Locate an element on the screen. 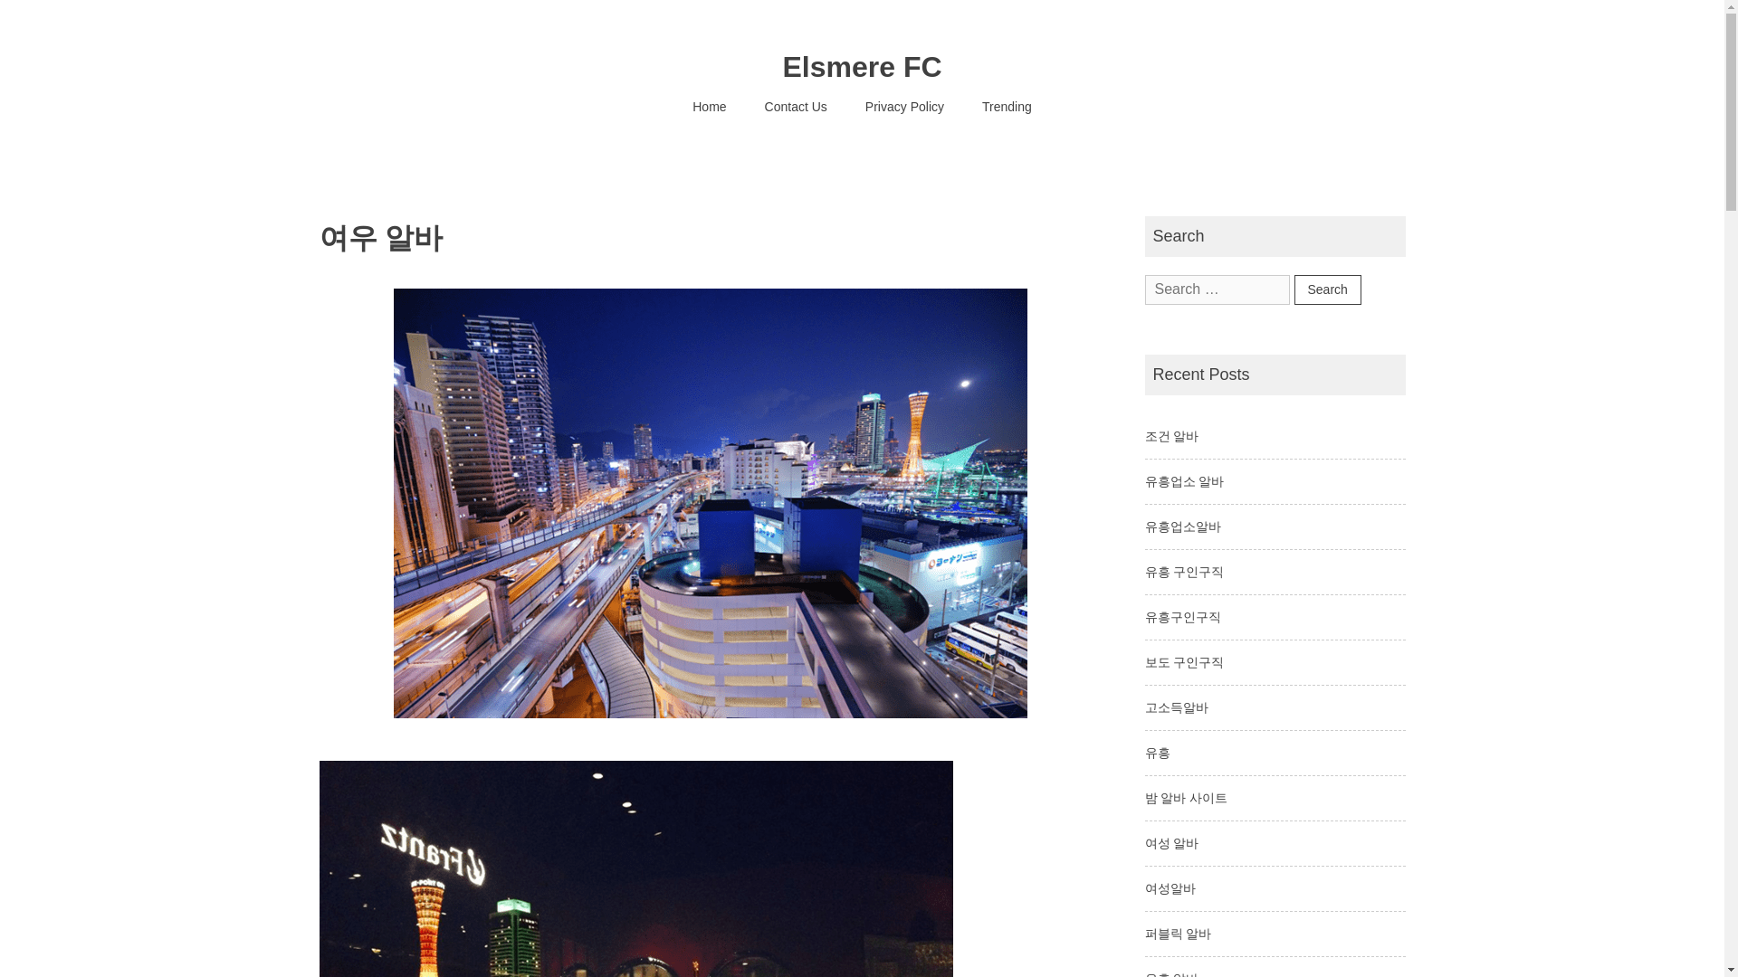 The height and width of the screenshot is (977, 1738). Trending is located at coordinates (1007, 107).